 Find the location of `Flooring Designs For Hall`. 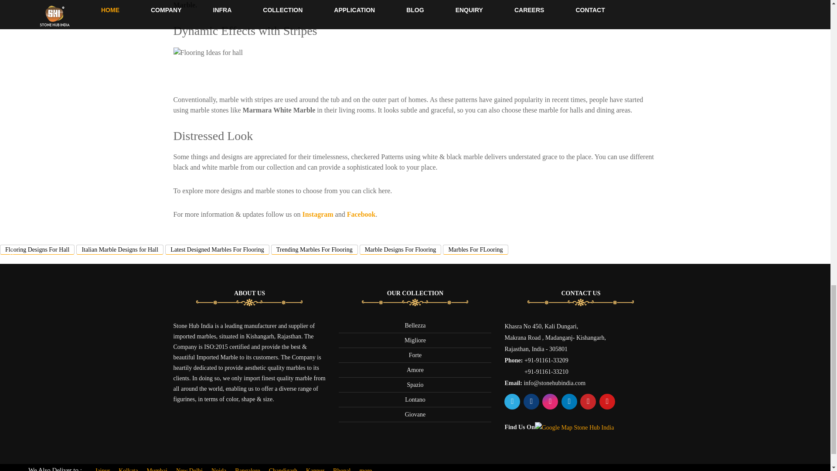

Flooring Designs For Hall is located at coordinates (37, 249).